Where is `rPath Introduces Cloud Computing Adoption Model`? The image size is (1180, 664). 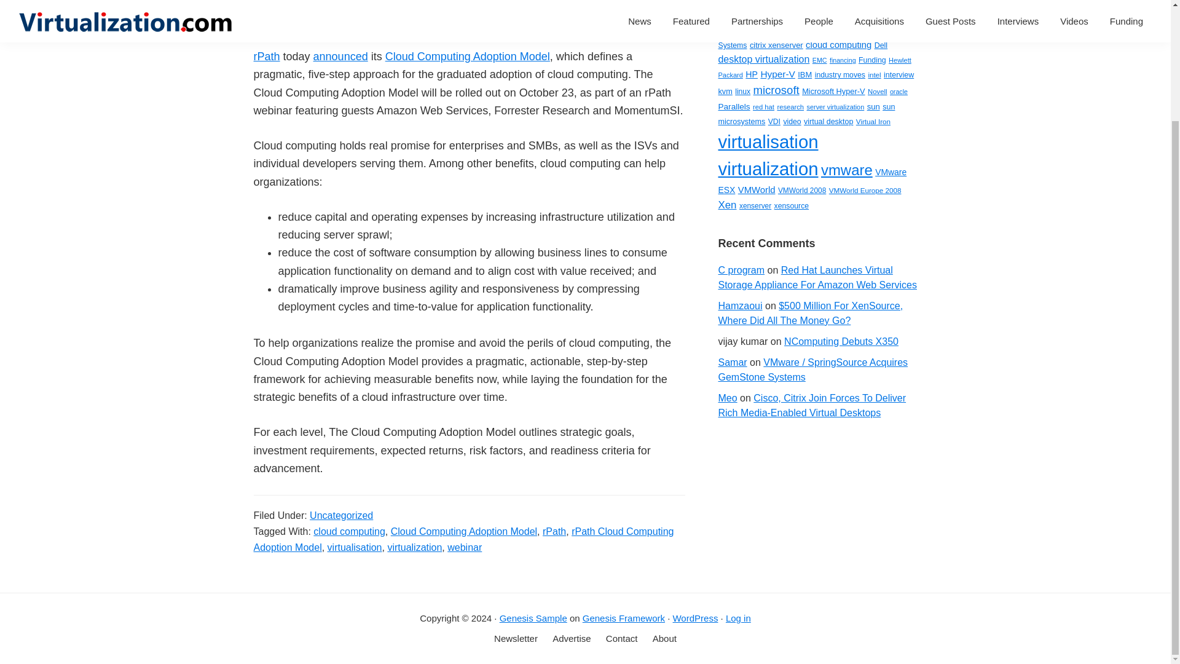
rPath Introduces Cloud Computing Adoption Model is located at coordinates (460, 6).